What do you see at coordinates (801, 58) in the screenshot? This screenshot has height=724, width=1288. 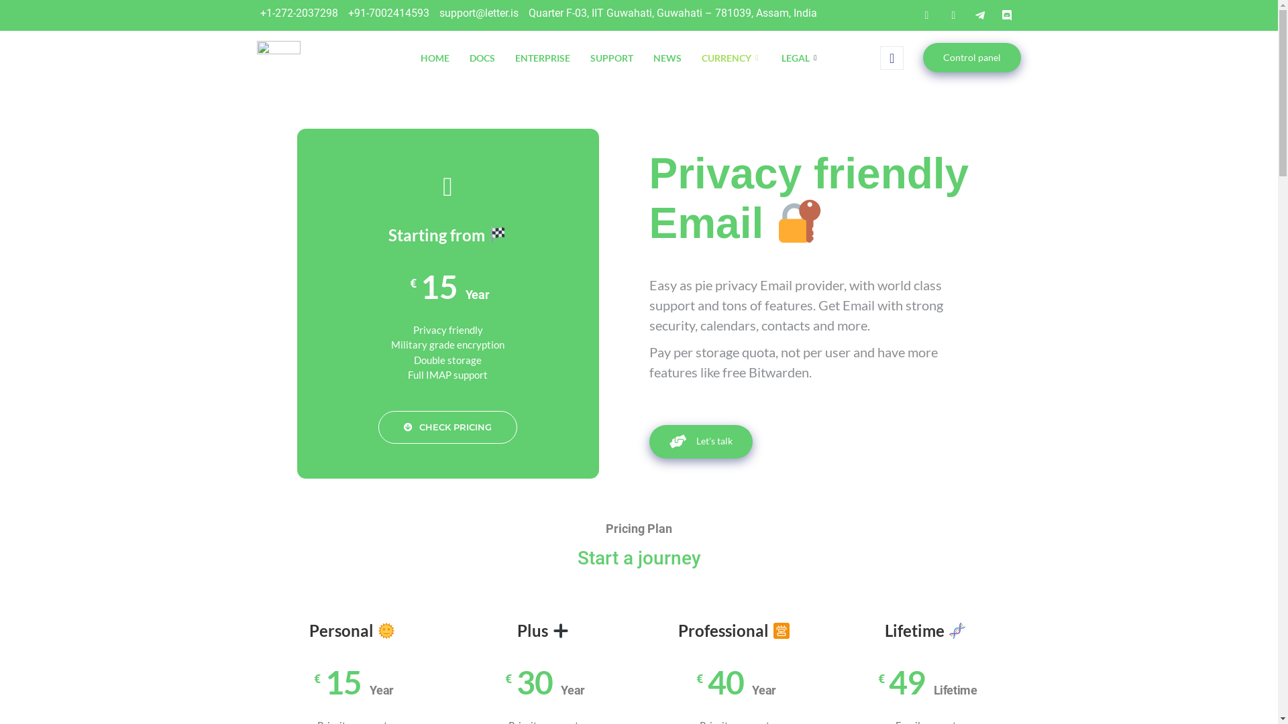 I see `LEGAL` at bounding box center [801, 58].